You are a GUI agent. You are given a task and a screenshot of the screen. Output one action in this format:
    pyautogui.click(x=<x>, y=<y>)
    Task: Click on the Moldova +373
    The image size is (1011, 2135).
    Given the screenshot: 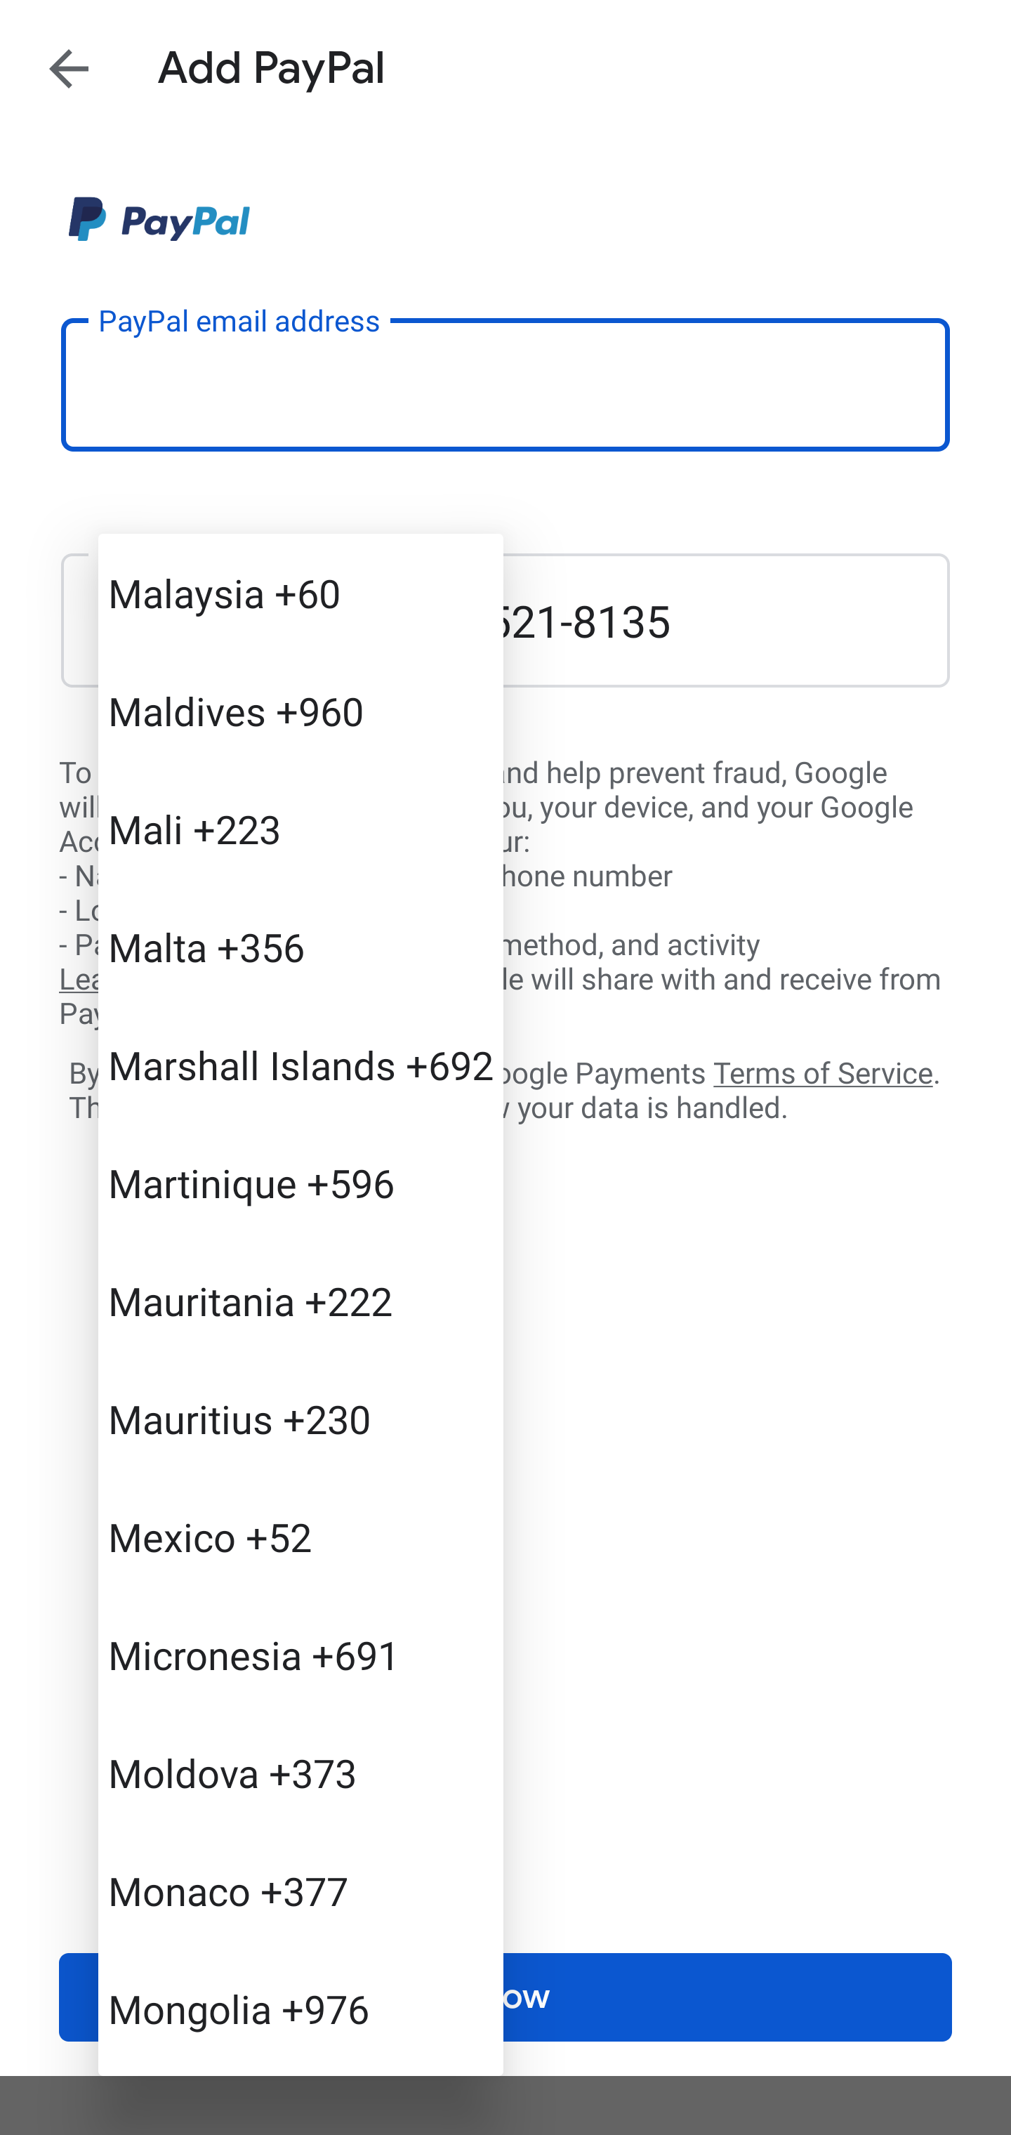 What is the action you would take?
    pyautogui.click(x=300, y=1773)
    